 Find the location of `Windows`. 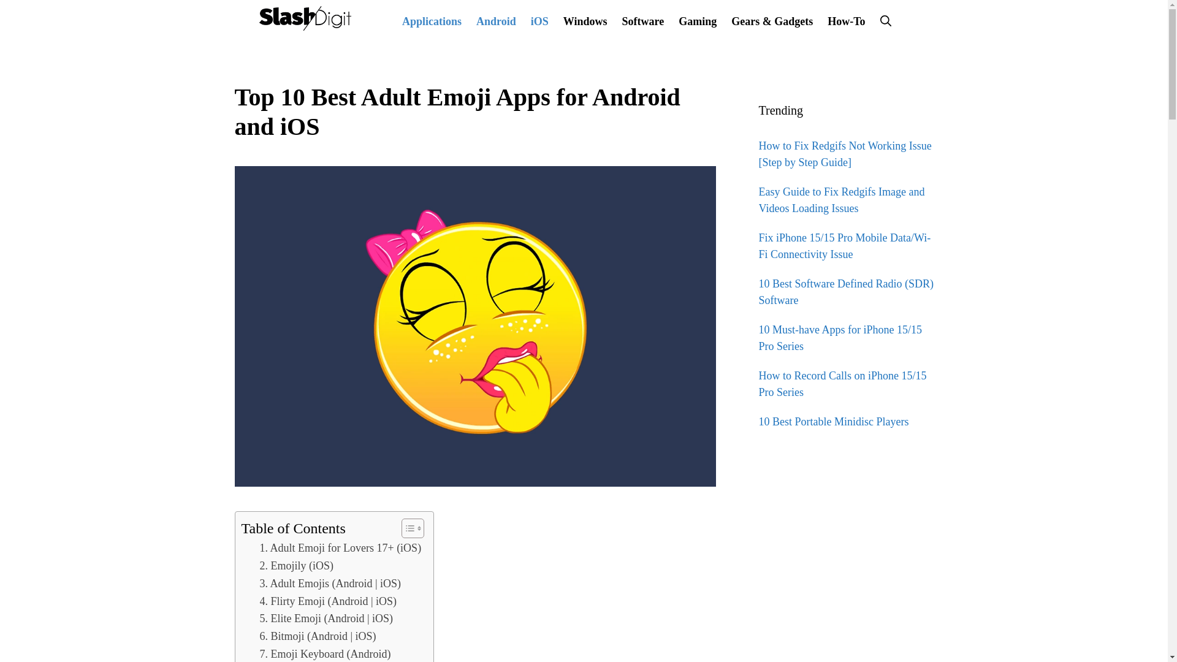

Windows is located at coordinates (585, 21).